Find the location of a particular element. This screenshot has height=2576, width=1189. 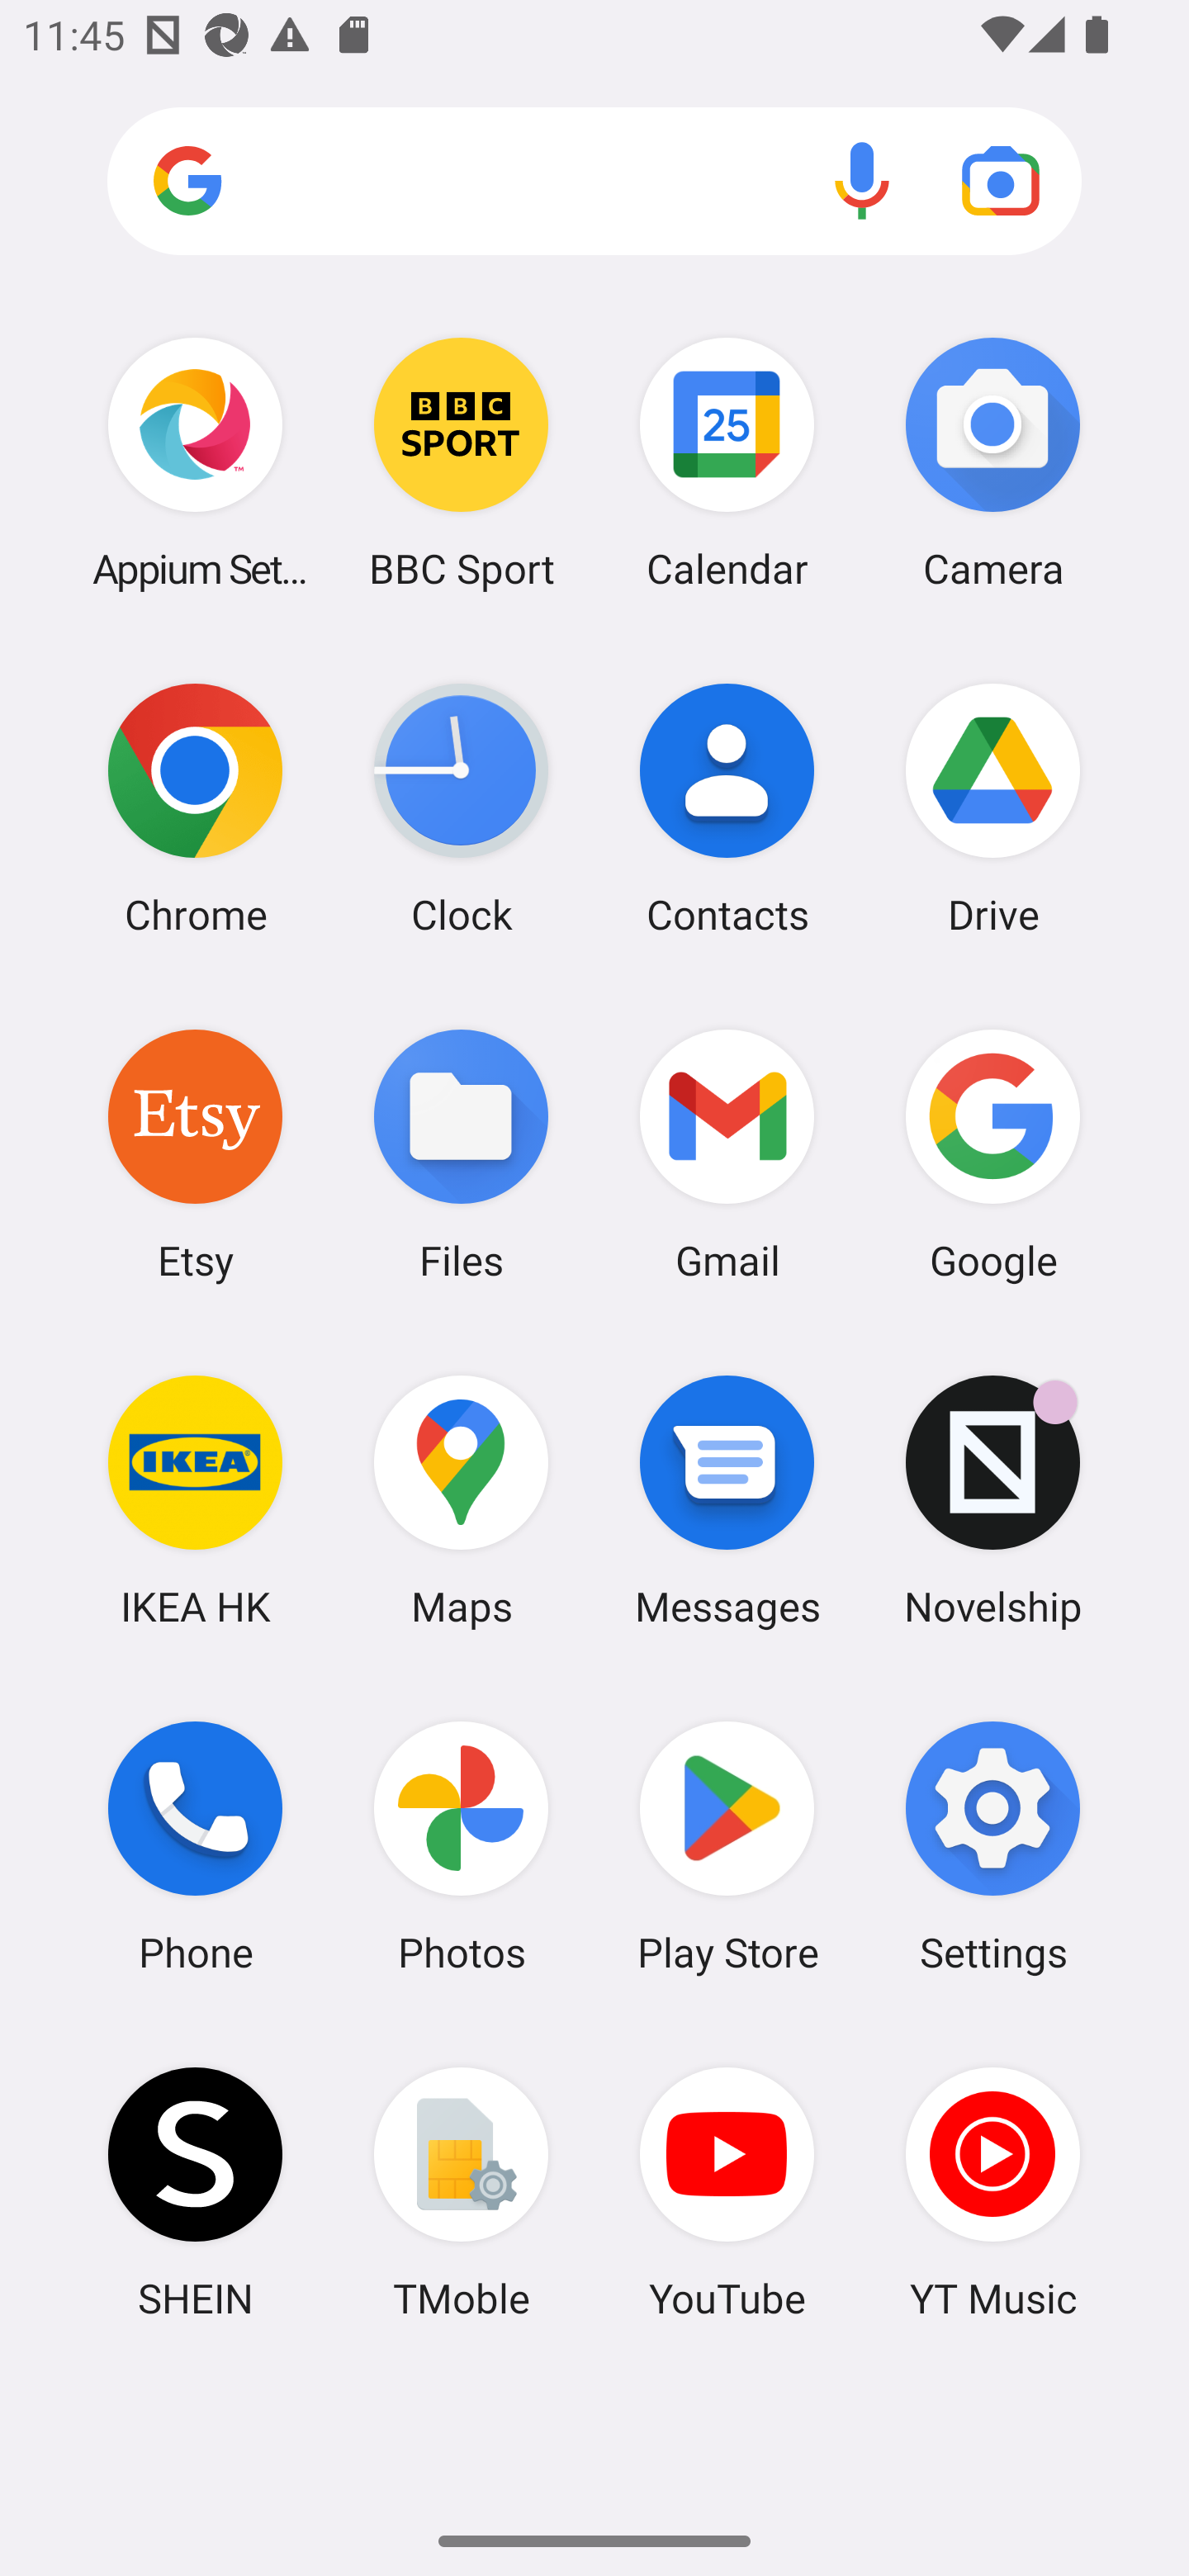

IKEA HK is located at coordinates (195, 1500).